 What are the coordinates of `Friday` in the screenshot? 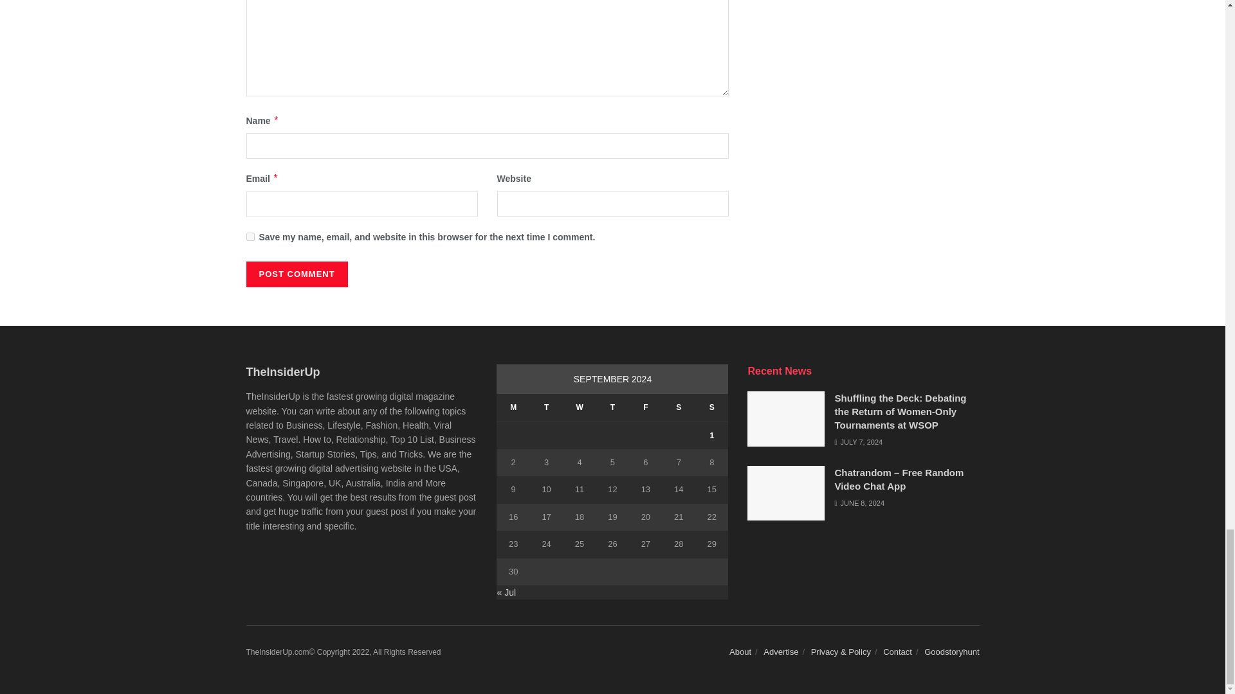 It's located at (645, 407).